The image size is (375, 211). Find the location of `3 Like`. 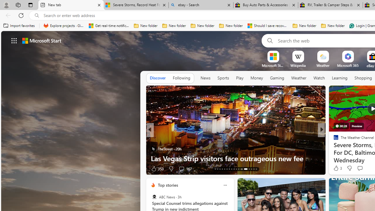

3 Like is located at coordinates (337, 168).